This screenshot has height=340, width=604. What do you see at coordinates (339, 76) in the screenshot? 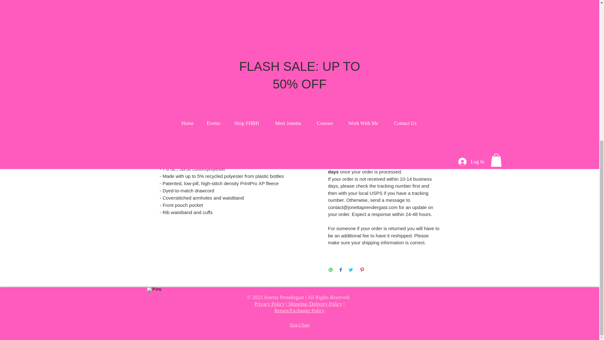
I see `1` at bounding box center [339, 76].